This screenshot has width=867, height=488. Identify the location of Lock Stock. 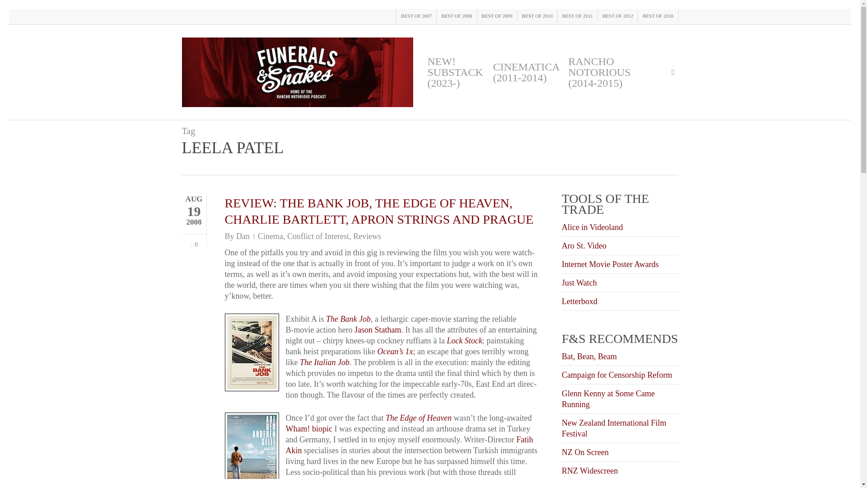
(464, 341).